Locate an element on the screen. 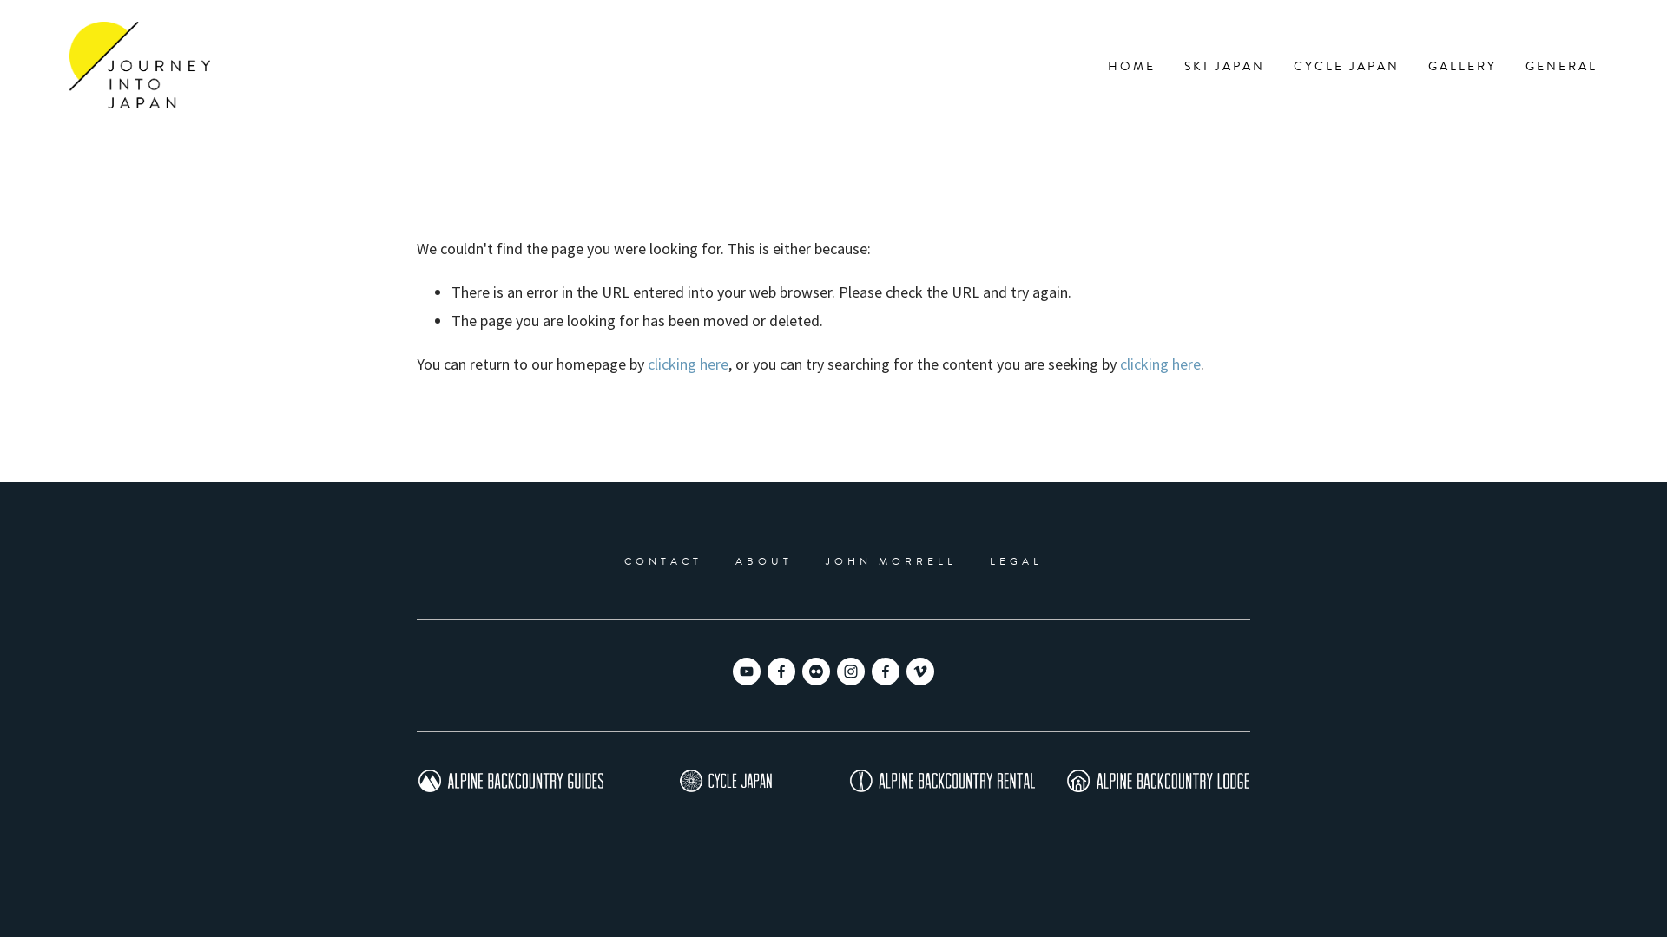  GALLERY is located at coordinates (1462, 65).